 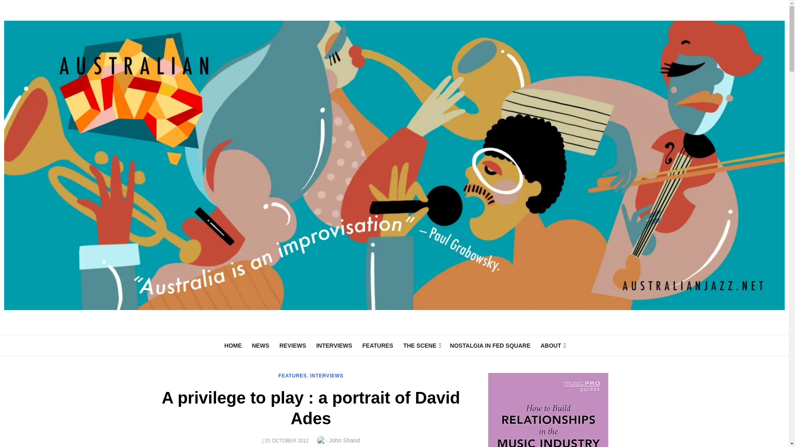 What do you see at coordinates (378, 346) in the screenshot?
I see `FEATURES` at bounding box center [378, 346].